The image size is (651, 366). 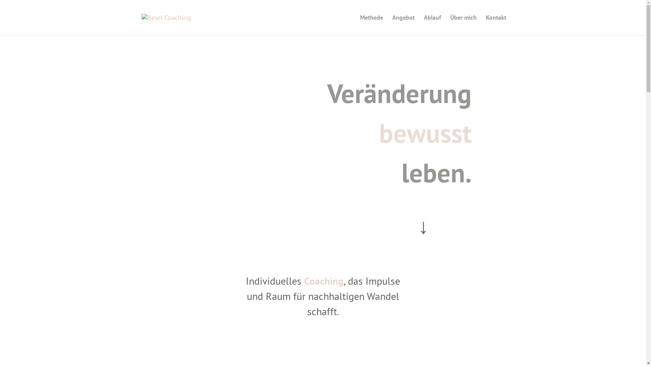 What do you see at coordinates (372, 25) in the screenshot?
I see `Methode` at bounding box center [372, 25].